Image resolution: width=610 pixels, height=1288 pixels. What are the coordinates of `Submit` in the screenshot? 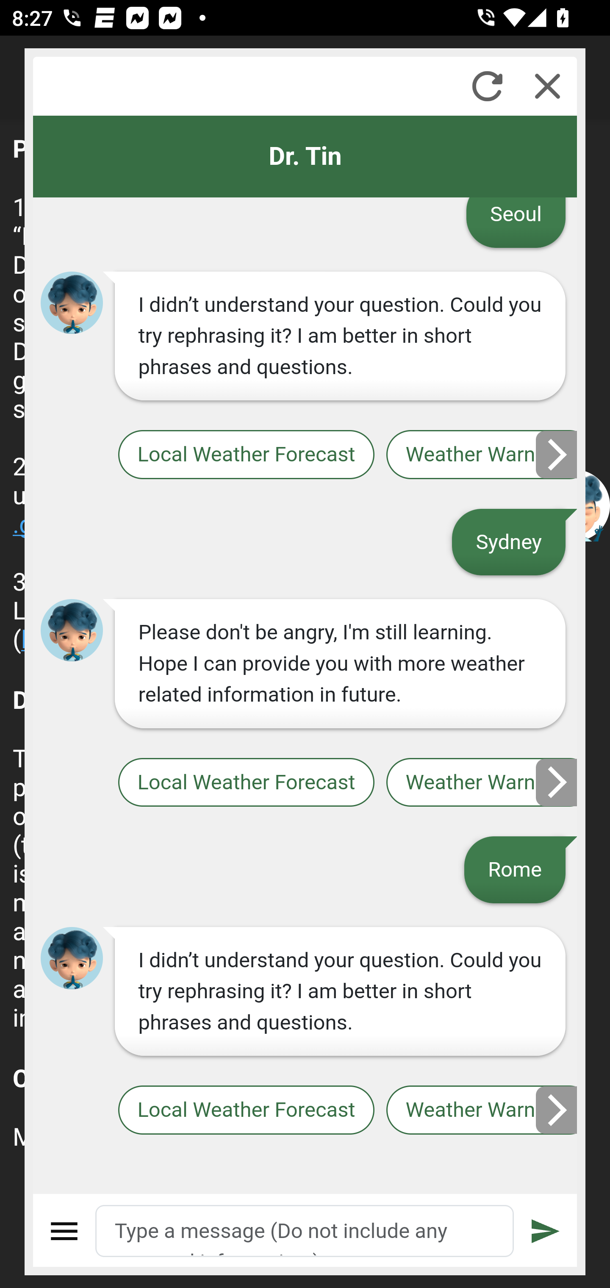 It's located at (546, 1231).